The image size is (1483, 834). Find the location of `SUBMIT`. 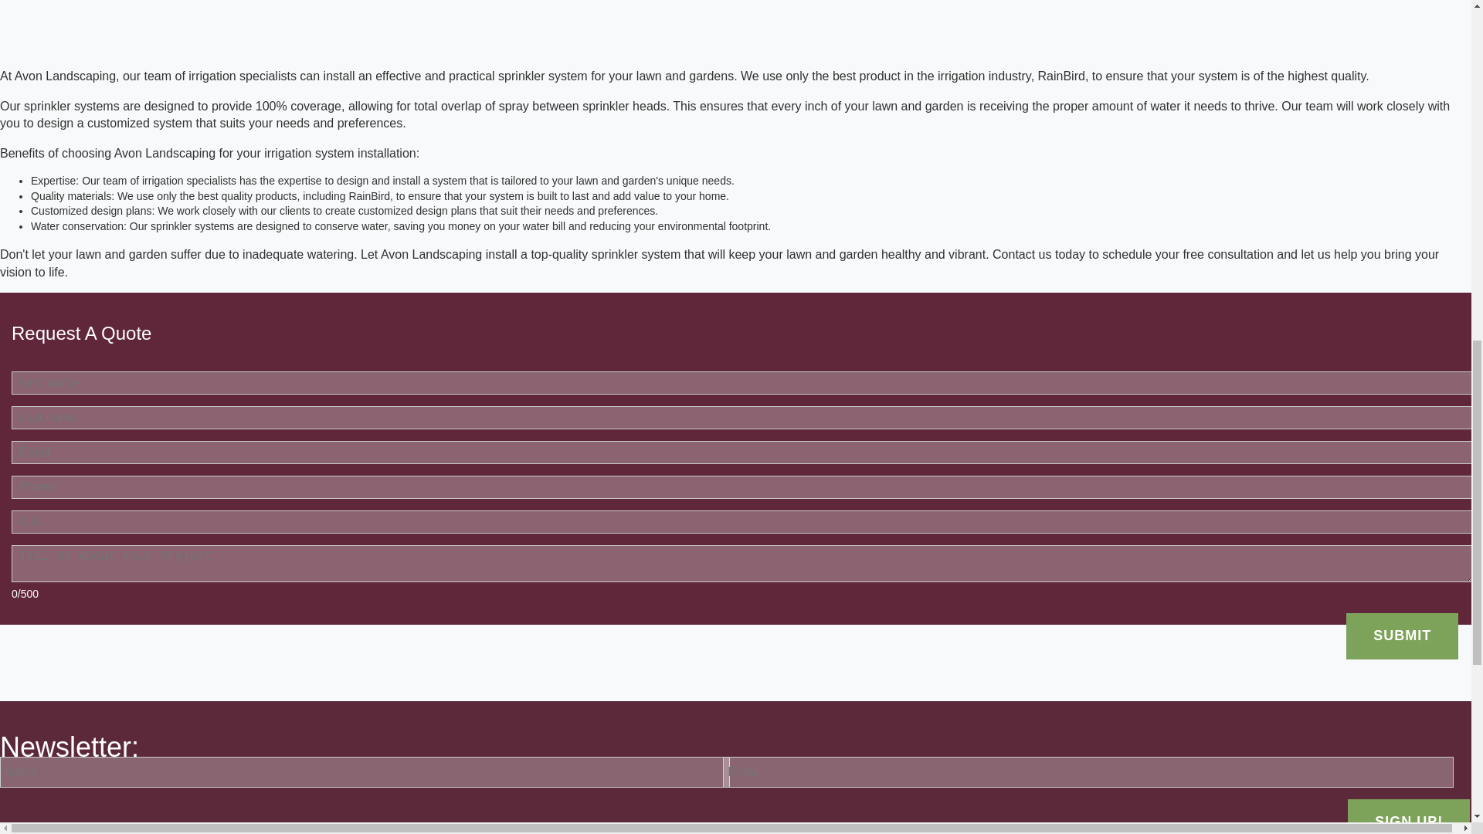

SUBMIT is located at coordinates (1402, 636).